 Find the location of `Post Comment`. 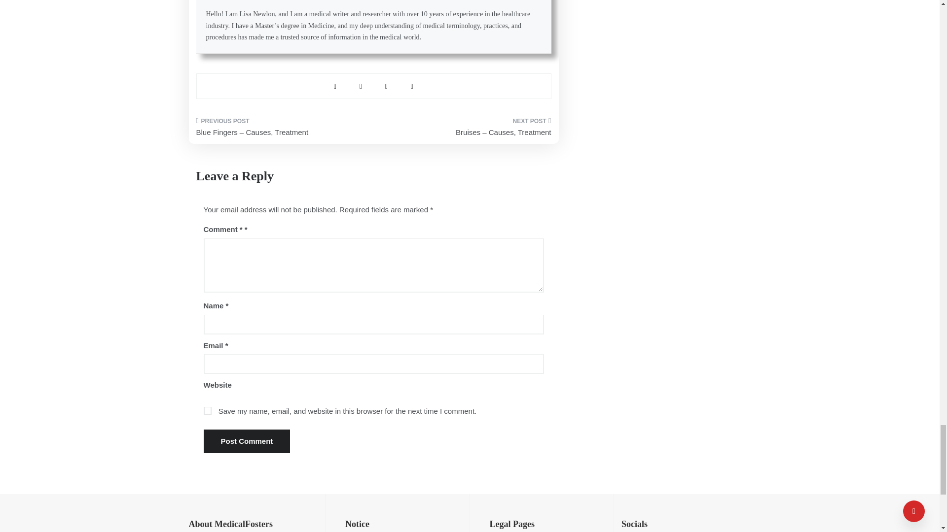

Post Comment is located at coordinates (247, 441).